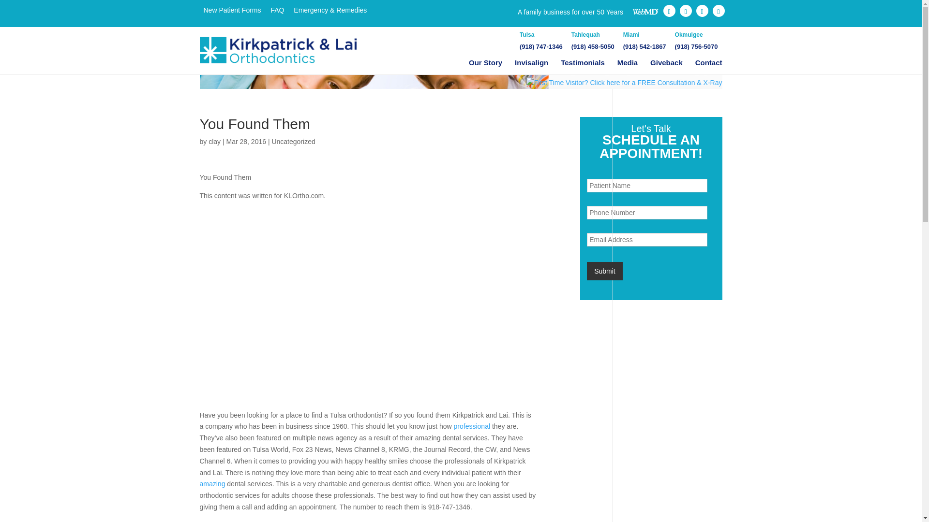 Image resolution: width=929 pixels, height=522 pixels. Describe the element at coordinates (583, 63) in the screenshot. I see `Testimonials` at that location.